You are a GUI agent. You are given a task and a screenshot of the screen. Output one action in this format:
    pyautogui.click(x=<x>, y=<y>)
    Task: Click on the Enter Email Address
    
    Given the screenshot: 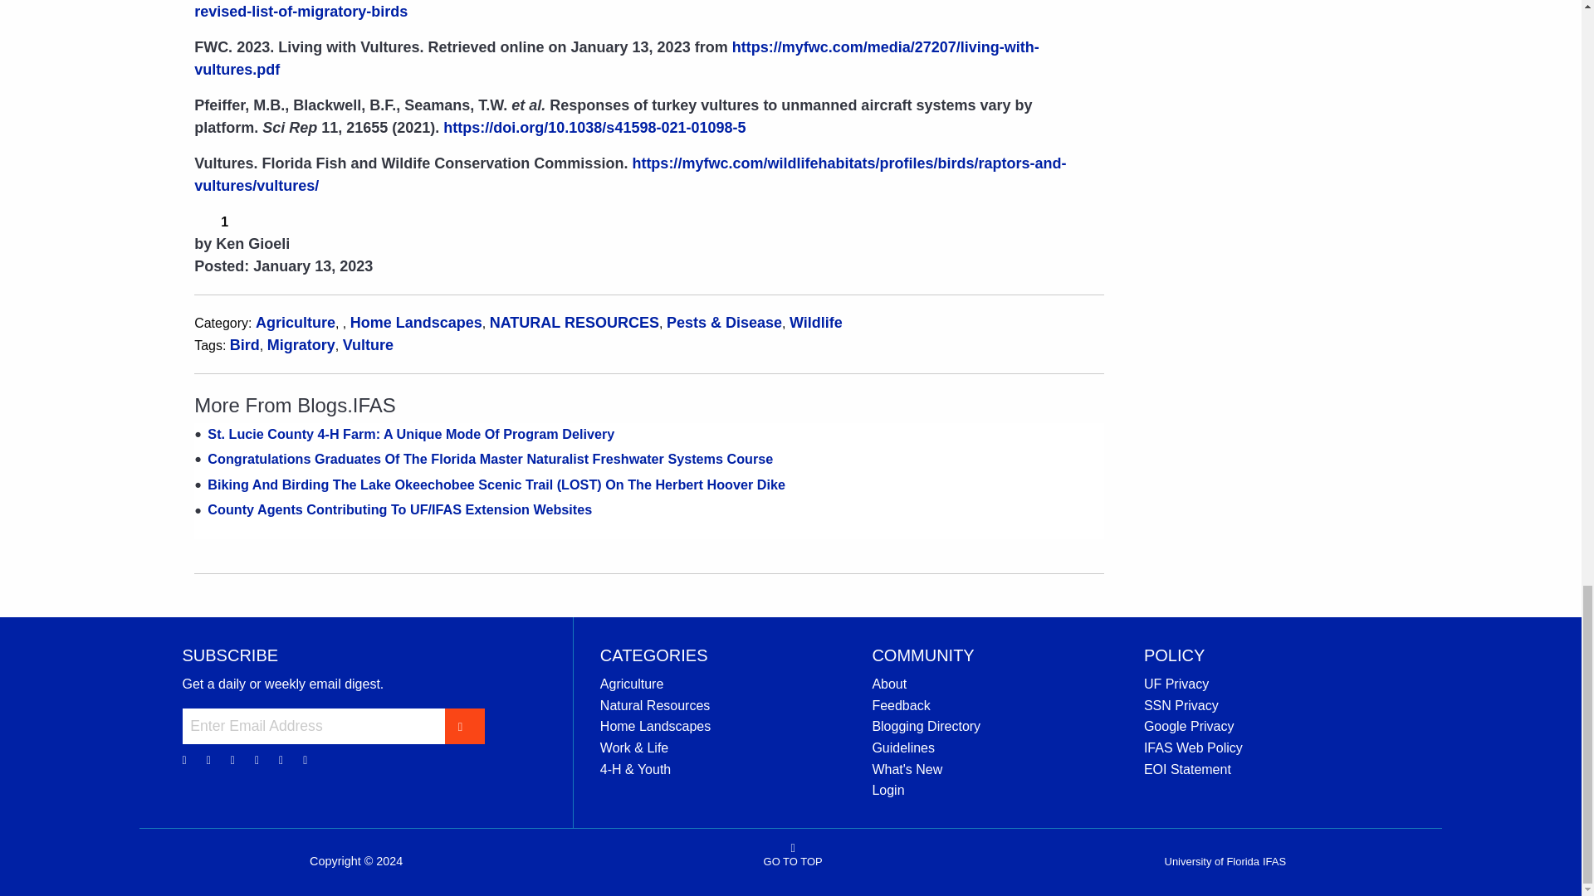 What is the action you would take?
    pyautogui.click(x=314, y=727)
    